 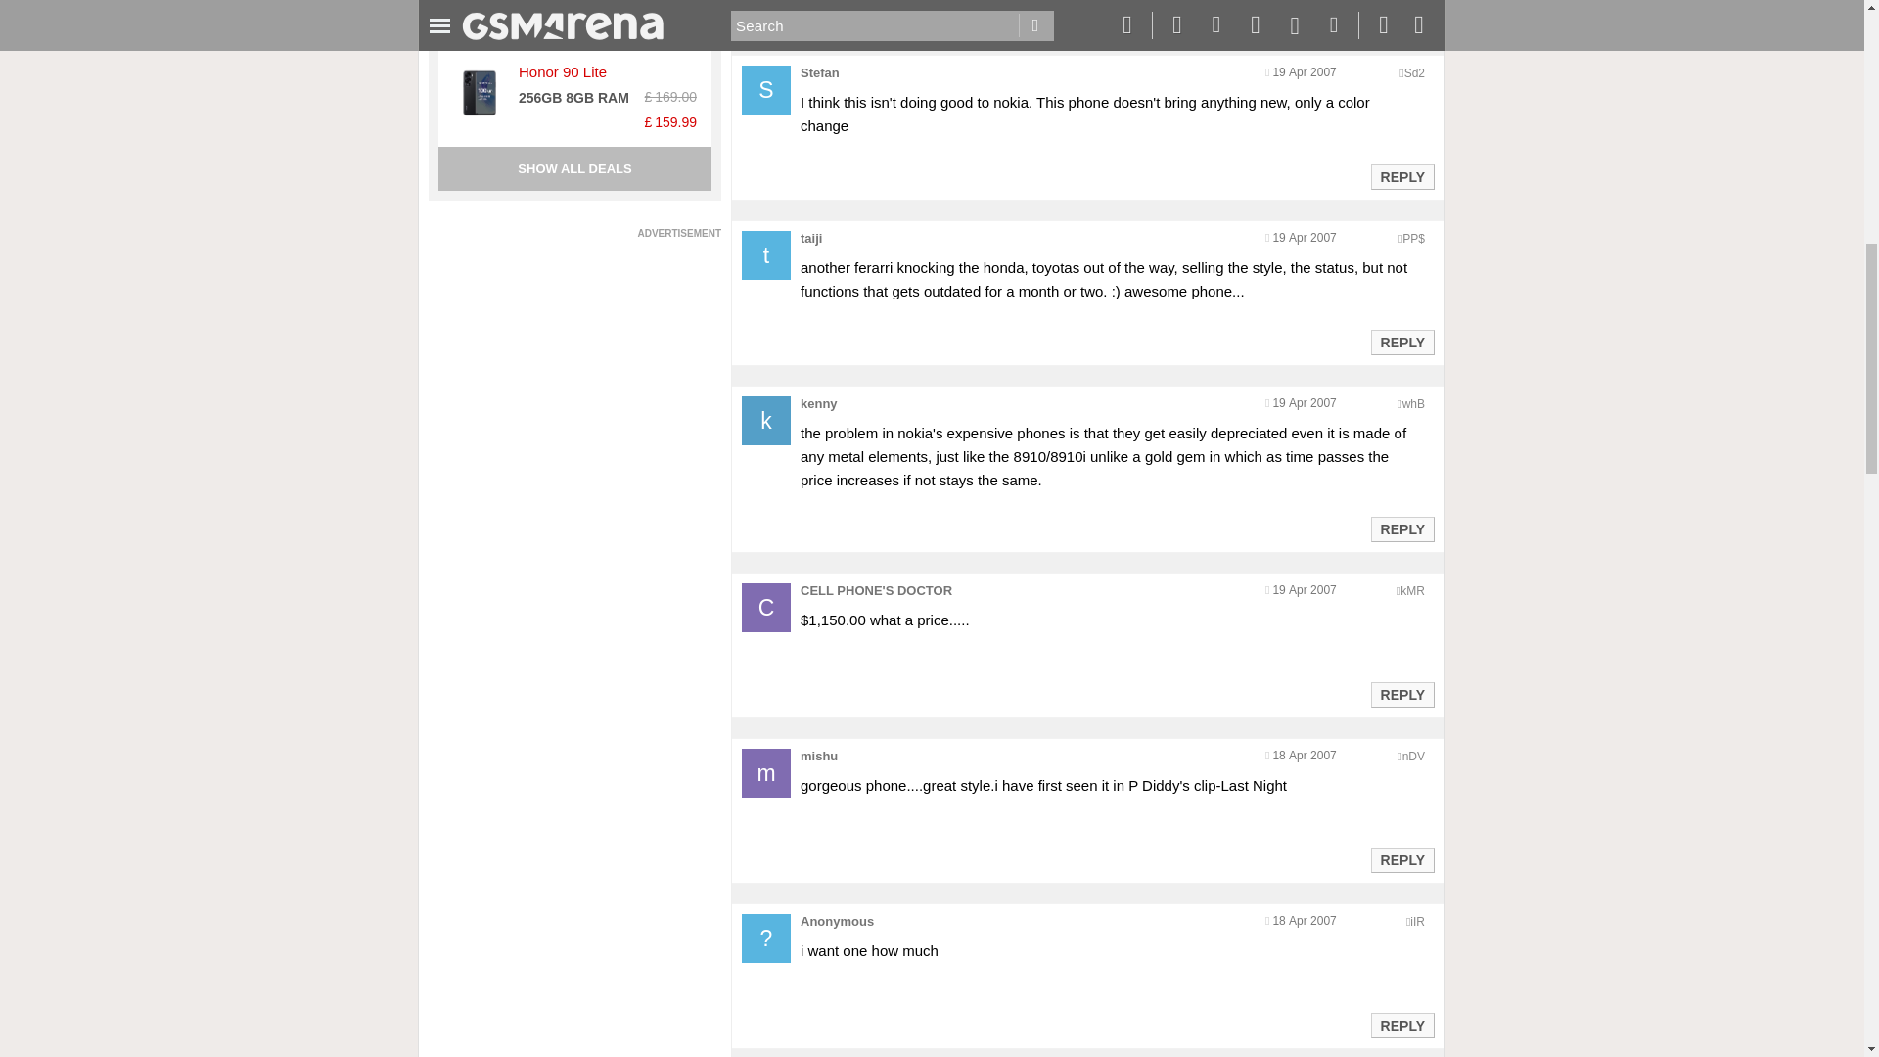 What do you see at coordinates (1411, 591) in the screenshot?
I see `Encoded anonymized location` at bounding box center [1411, 591].